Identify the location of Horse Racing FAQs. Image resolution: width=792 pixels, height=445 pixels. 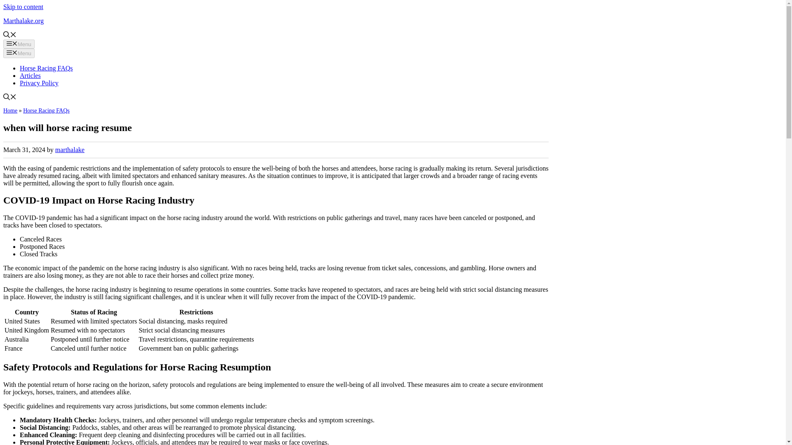
(46, 110).